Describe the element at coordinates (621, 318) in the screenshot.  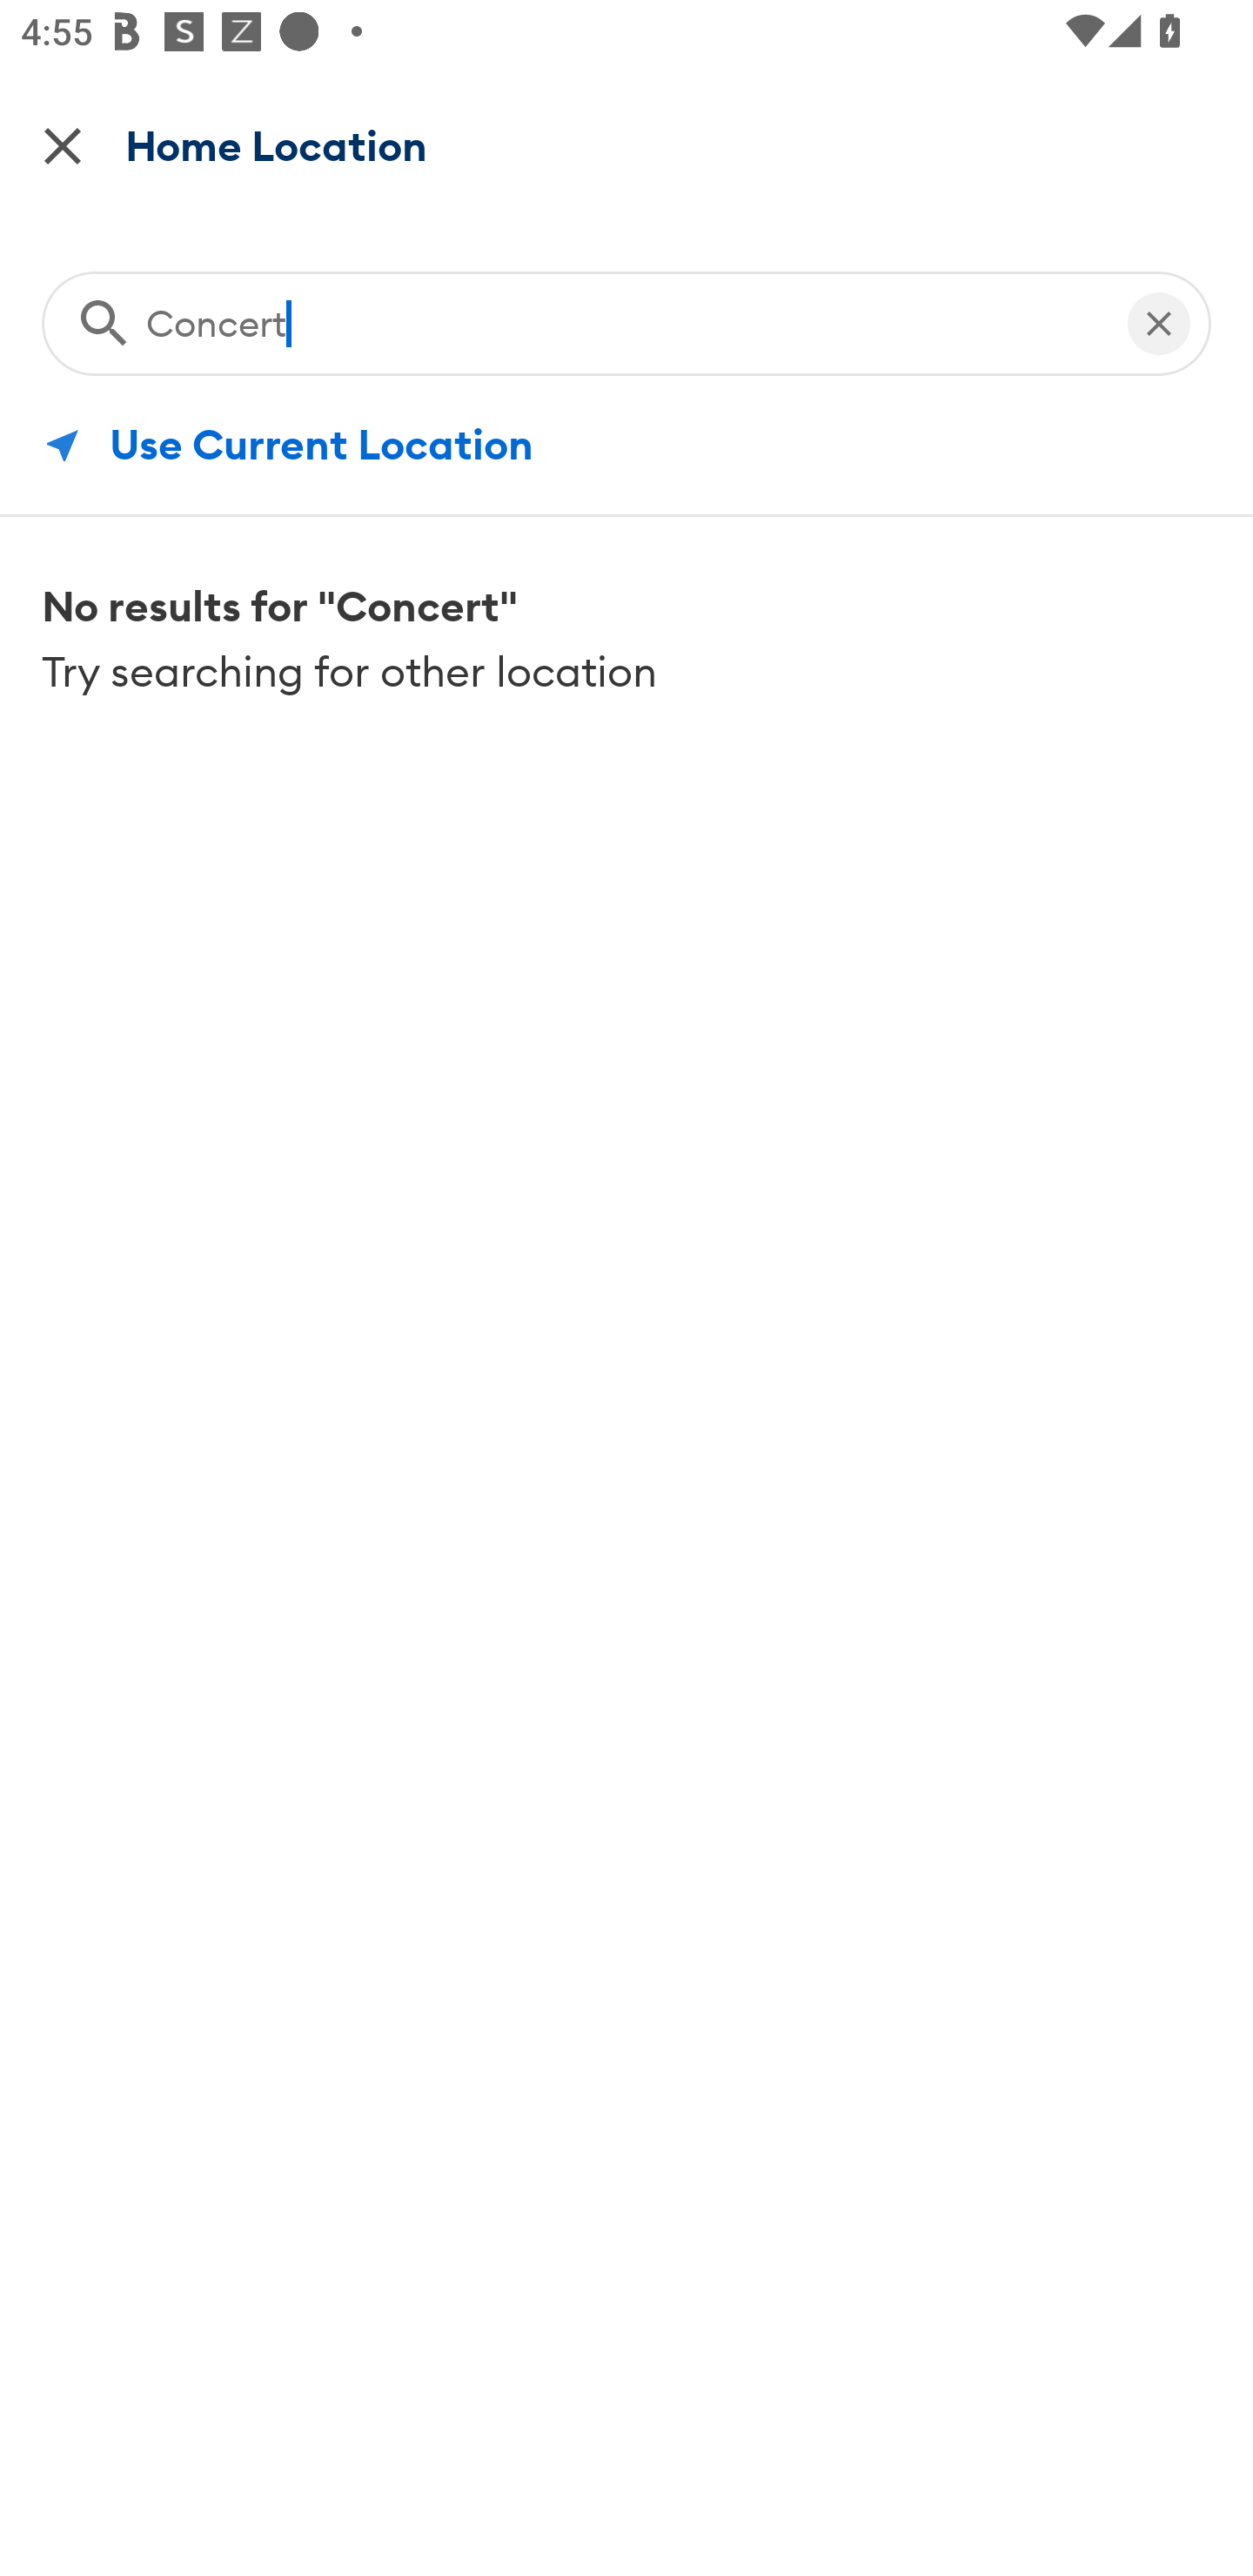
I see `Concert` at that location.